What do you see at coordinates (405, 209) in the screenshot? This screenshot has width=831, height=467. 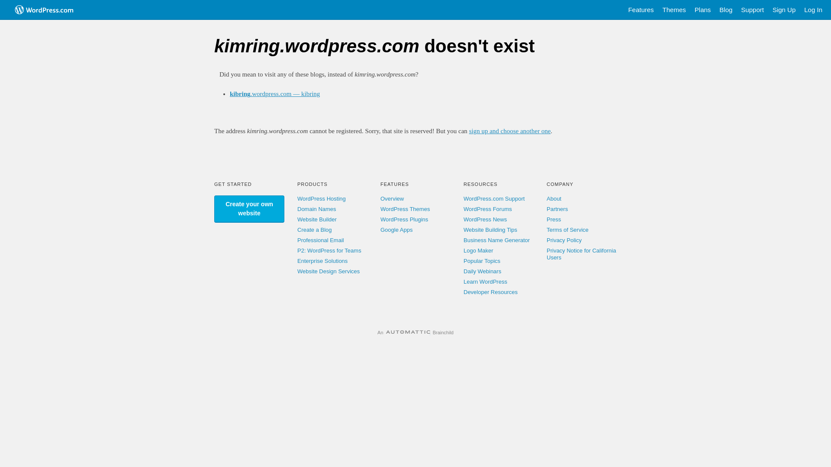 I see `WordPress Themes` at bounding box center [405, 209].